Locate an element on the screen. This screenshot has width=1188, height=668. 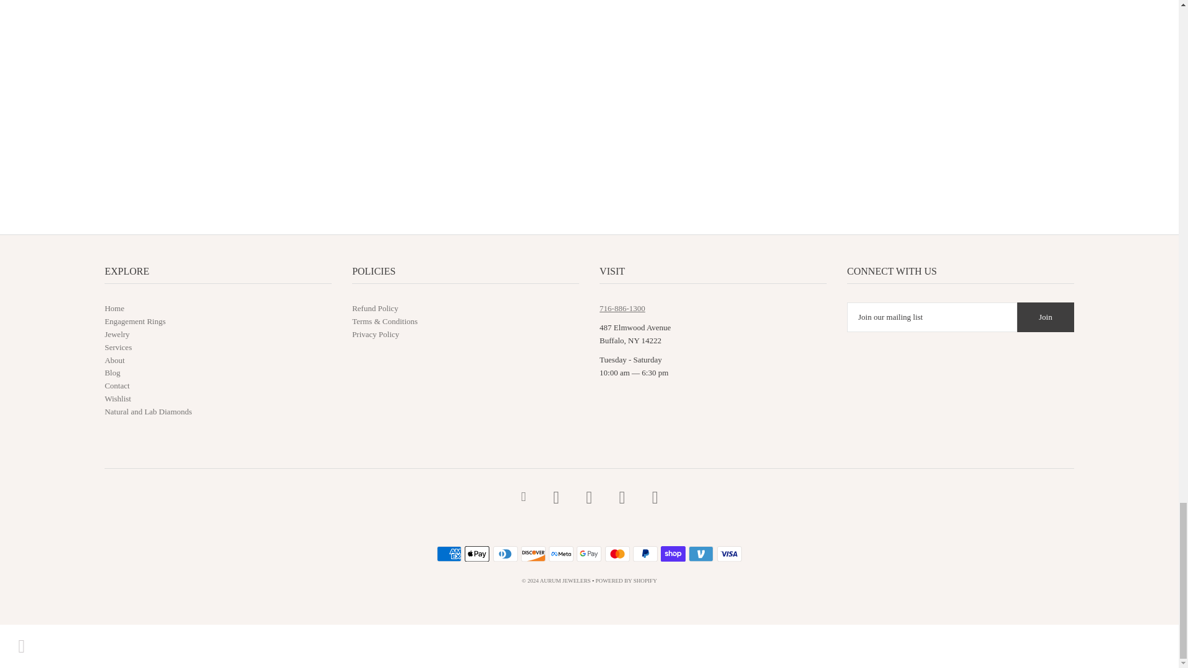
Discover is located at coordinates (533, 554).